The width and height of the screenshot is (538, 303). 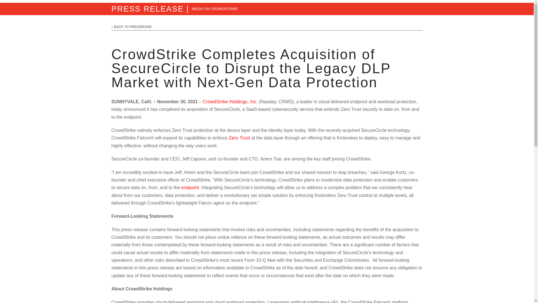 I want to click on endpoint, so click(x=190, y=187).